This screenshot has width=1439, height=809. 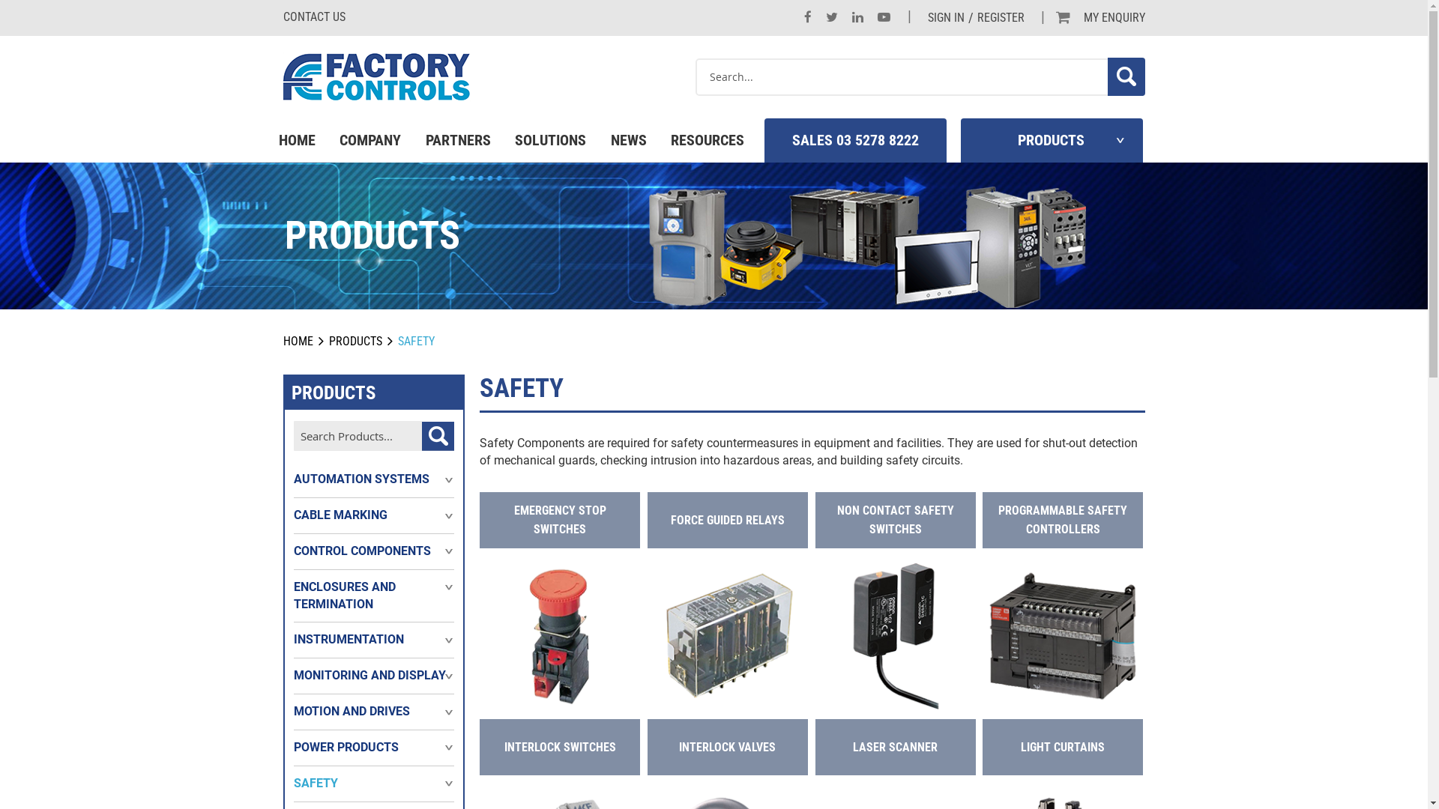 What do you see at coordinates (346, 748) in the screenshot?
I see `POWER PRODUCTS` at bounding box center [346, 748].